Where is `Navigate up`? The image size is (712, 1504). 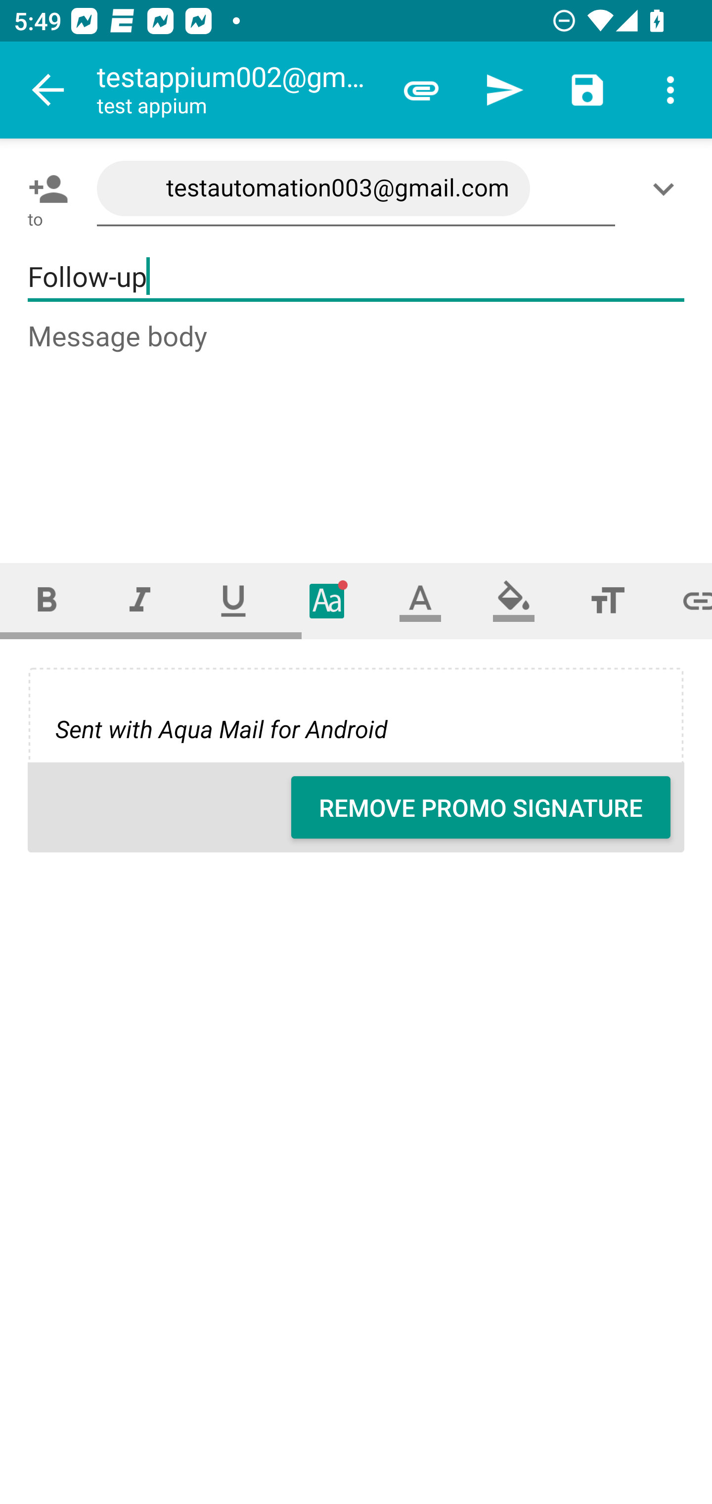
Navigate up is located at coordinates (48, 90).